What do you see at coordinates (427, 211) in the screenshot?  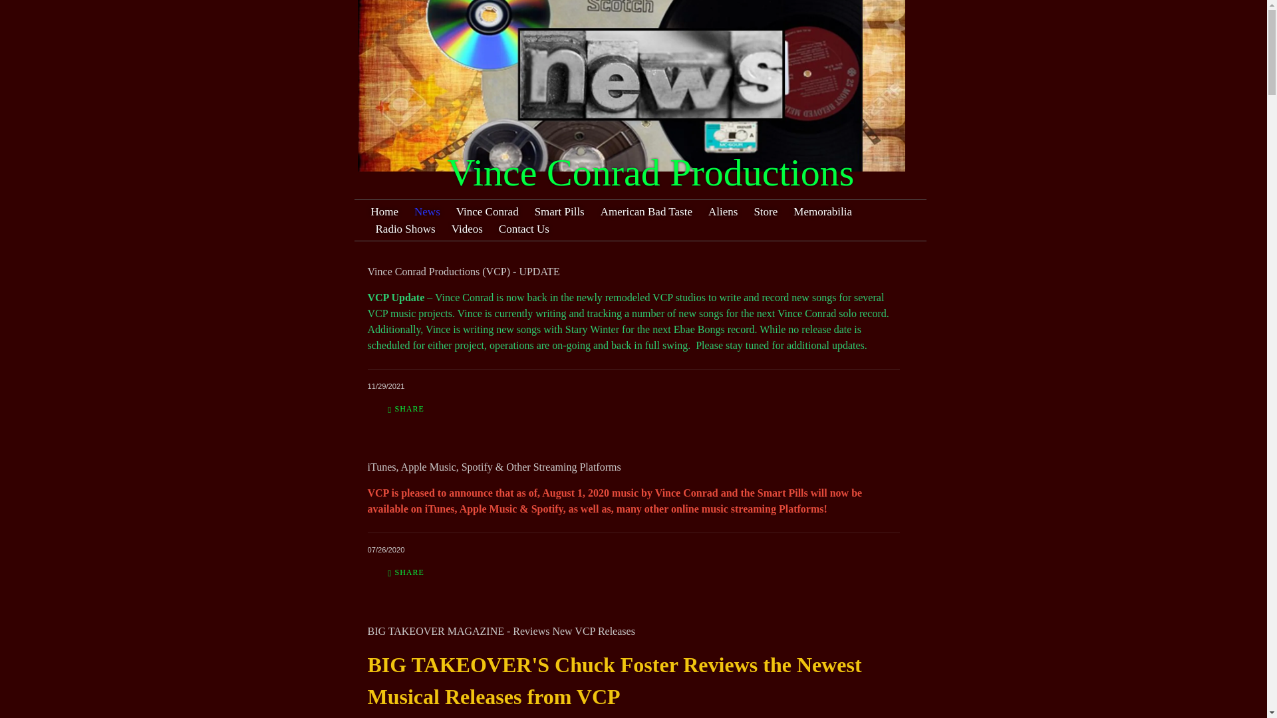 I see `News` at bounding box center [427, 211].